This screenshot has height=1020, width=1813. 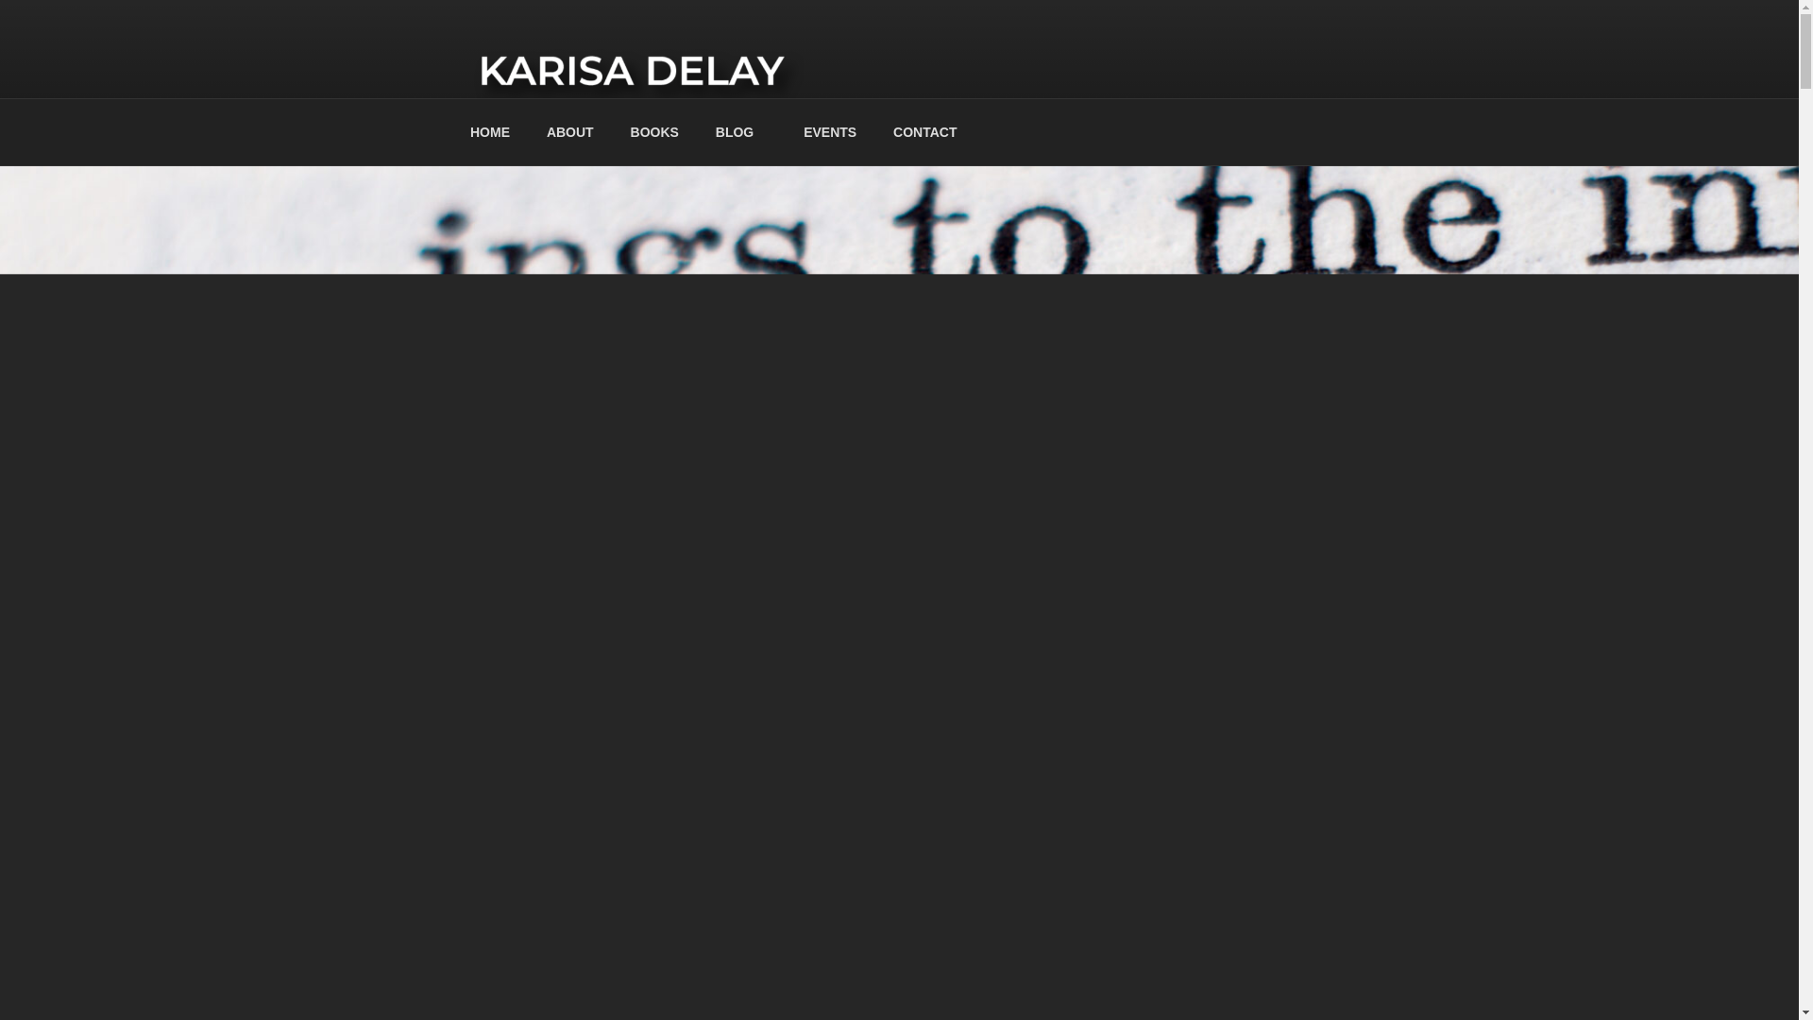 What do you see at coordinates (653, 132) in the screenshot?
I see `BOOKS` at bounding box center [653, 132].